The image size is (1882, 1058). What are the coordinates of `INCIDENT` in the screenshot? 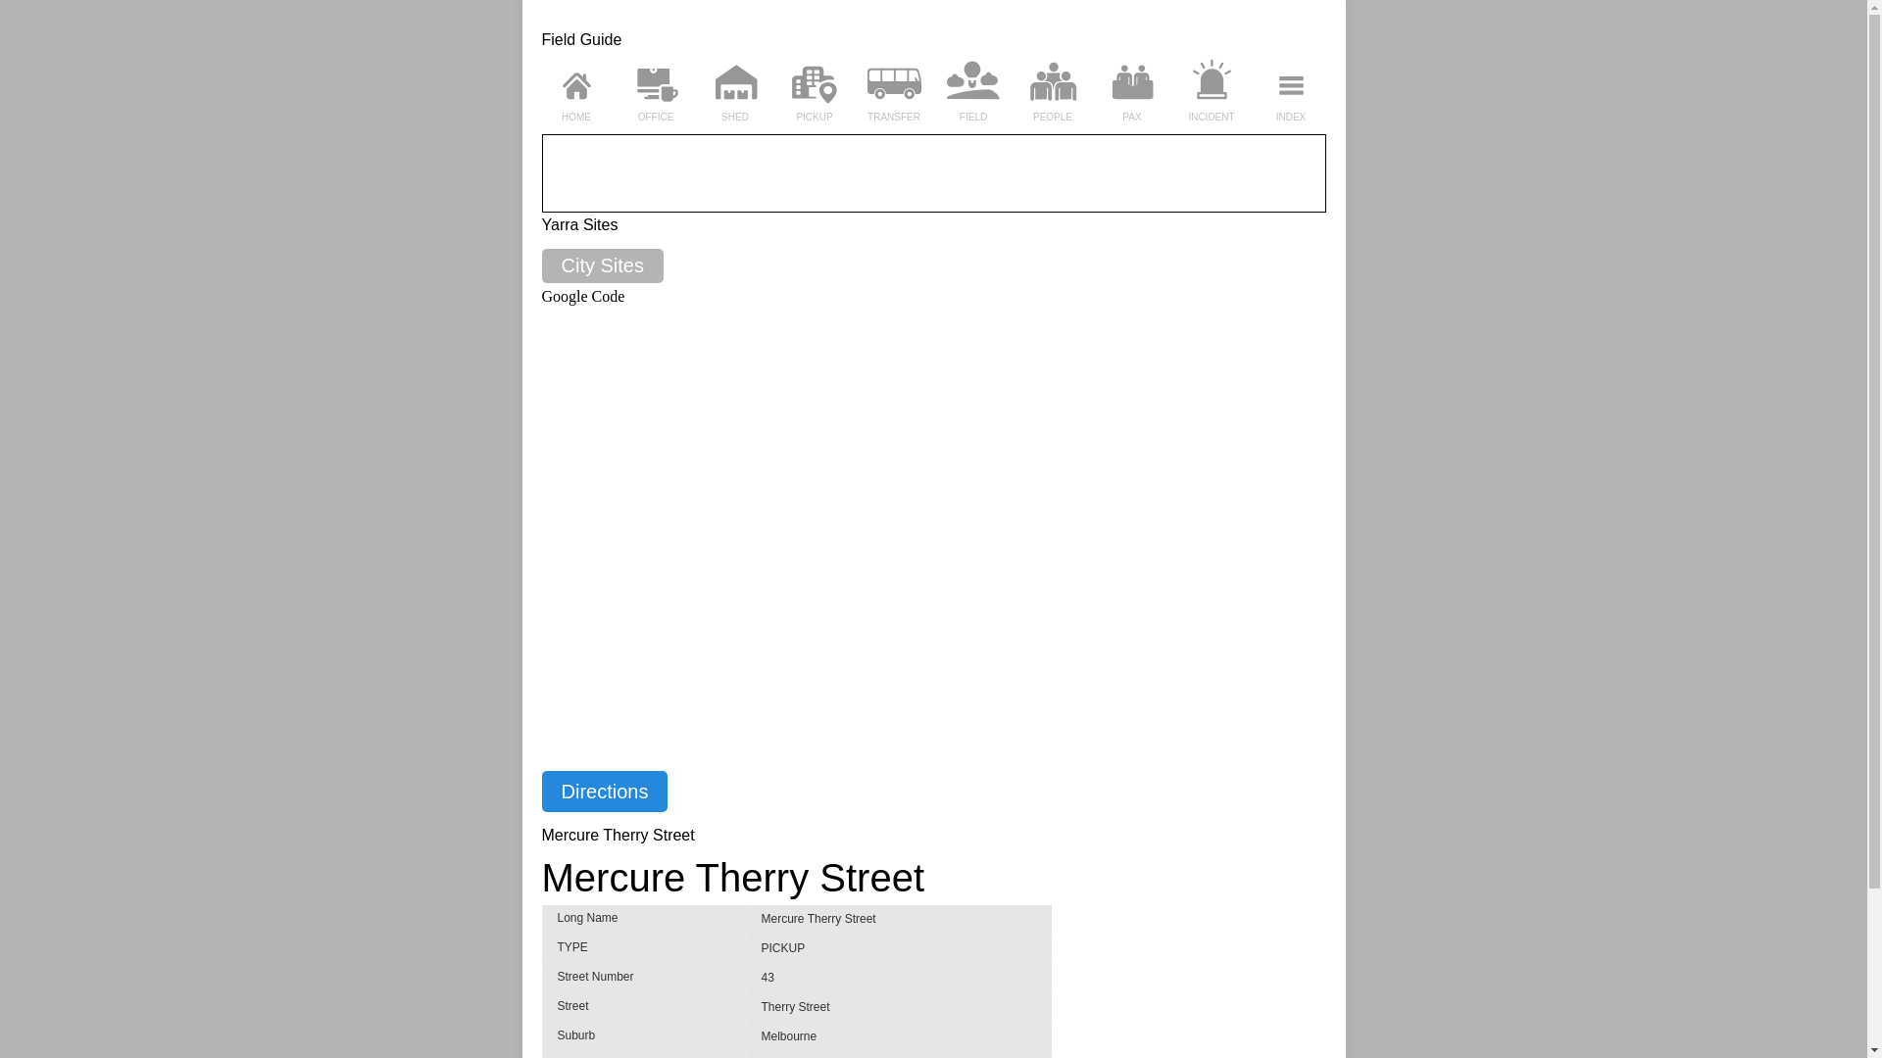 It's located at (1212, 118).